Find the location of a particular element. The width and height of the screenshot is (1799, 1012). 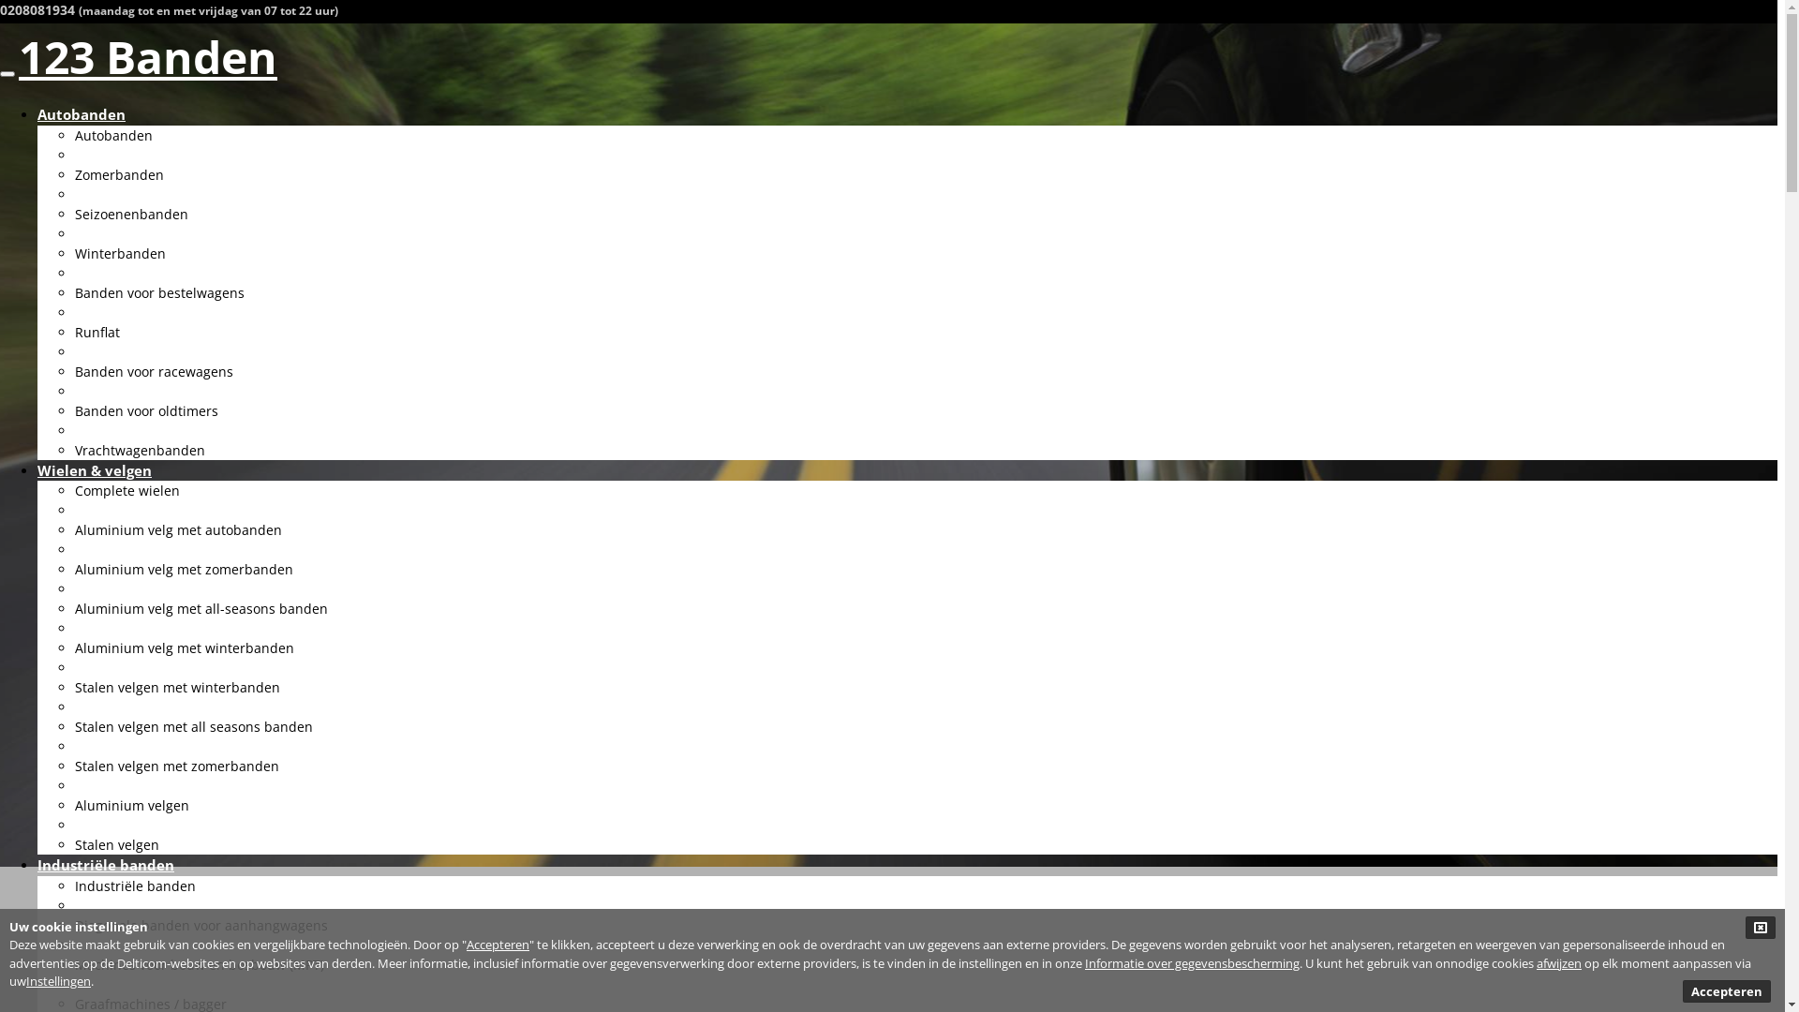

Machines voor bouw en bosbouw (MPT) is located at coordinates (200, 965).